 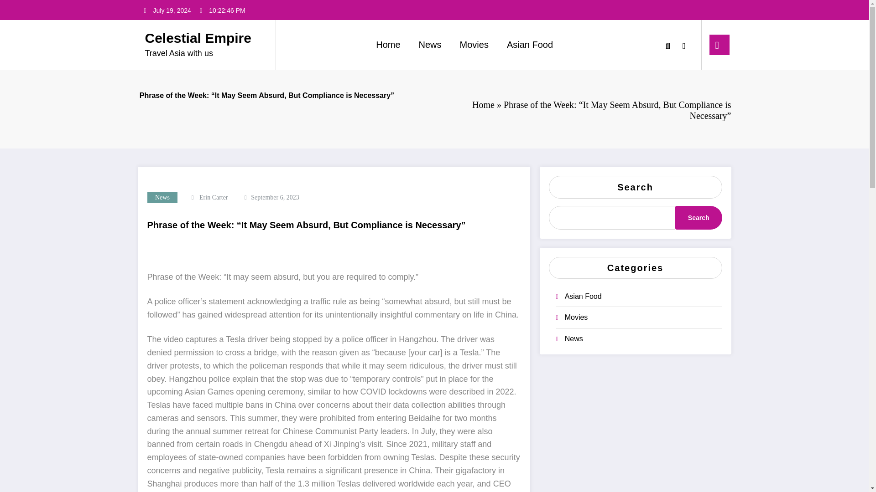 I want to click on News, so click(x=430, y=44).